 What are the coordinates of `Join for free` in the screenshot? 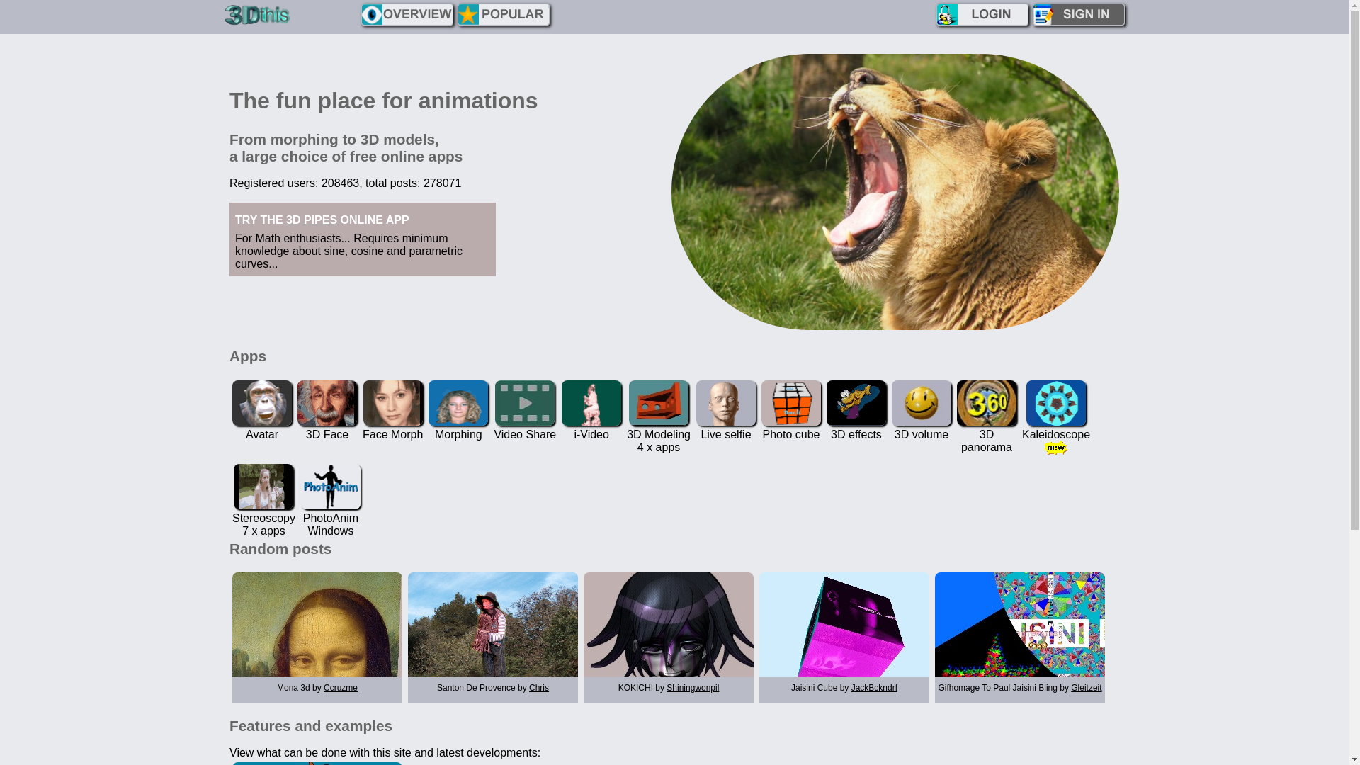 It's located at (1079, 14).